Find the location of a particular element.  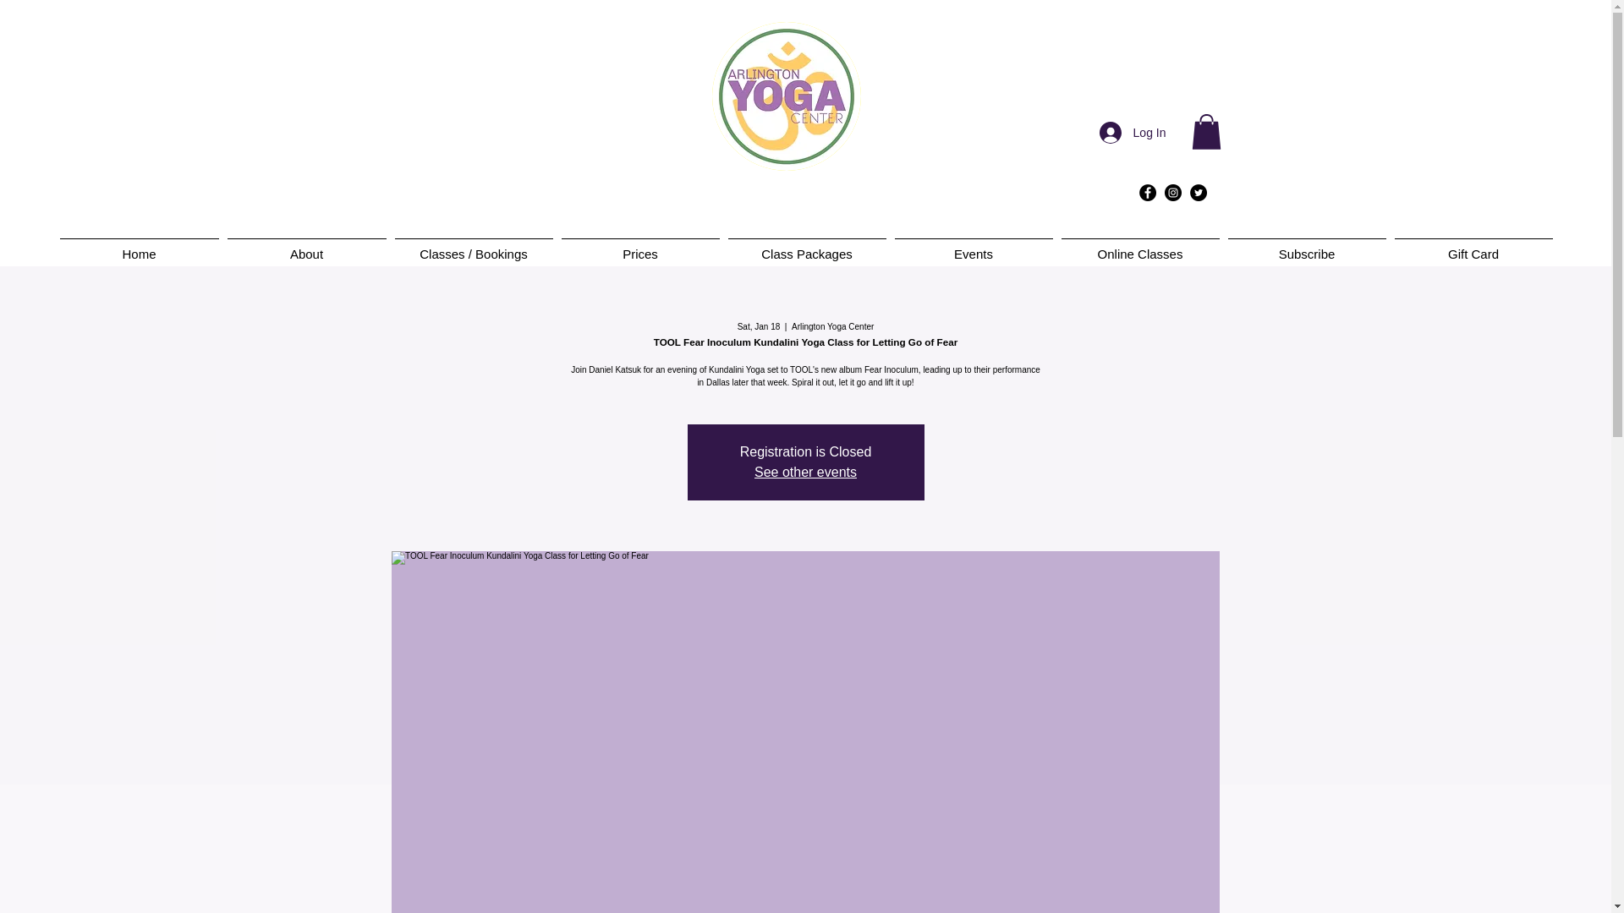

Log In is located at coordinates (1133, 133).